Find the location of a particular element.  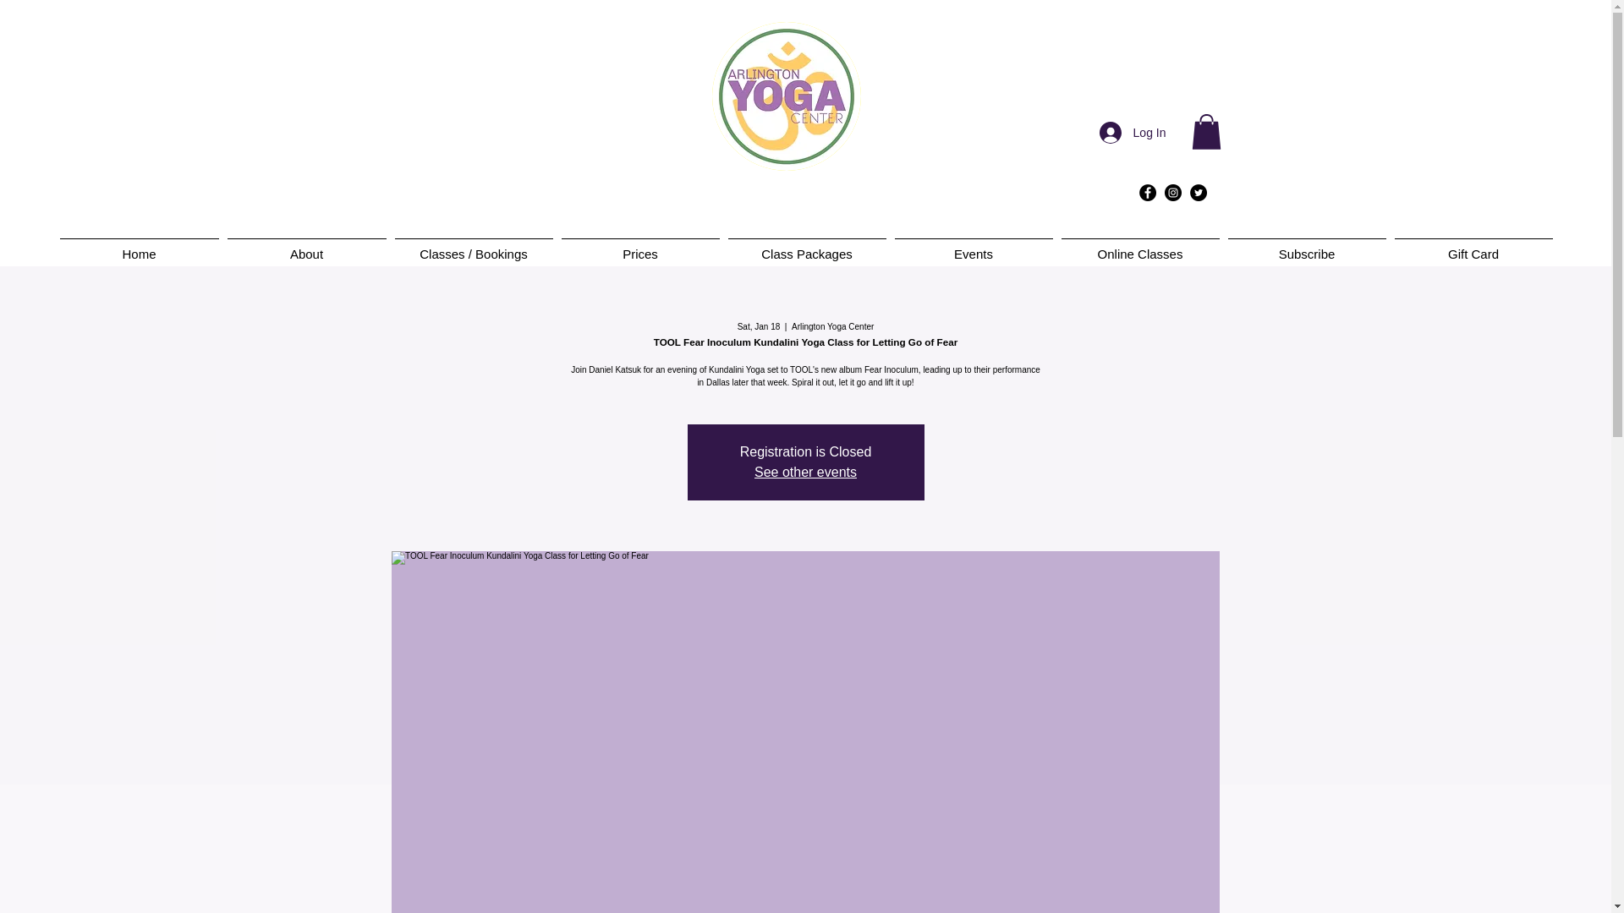

Log In is located at coordinates (1133, 133).